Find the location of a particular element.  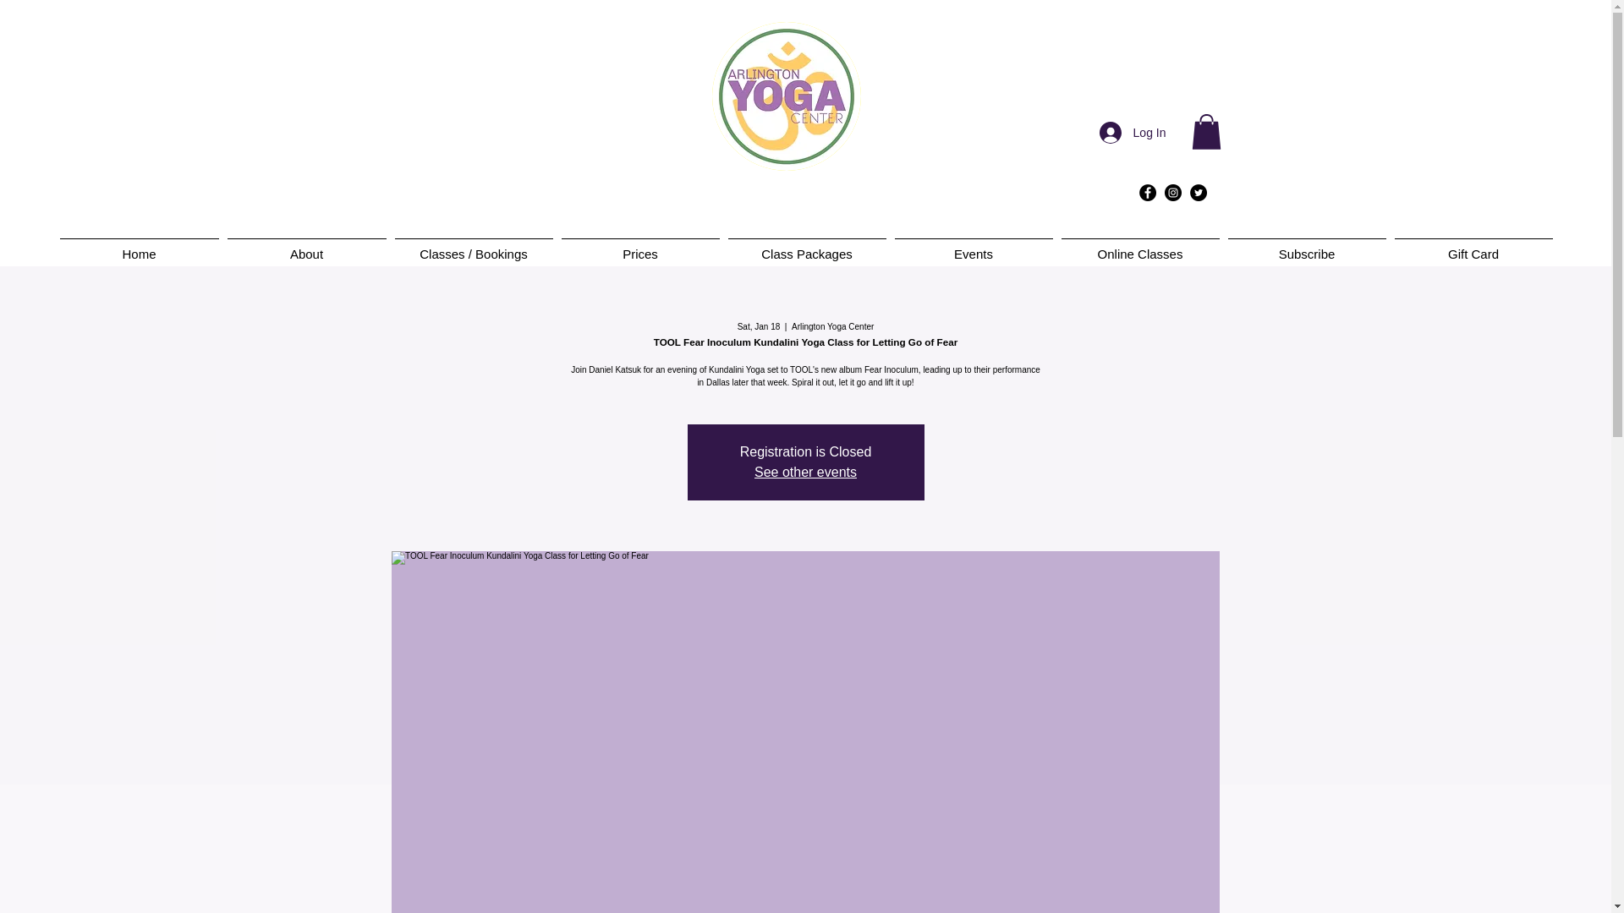

Log In is located at coordinates (1133, 133).